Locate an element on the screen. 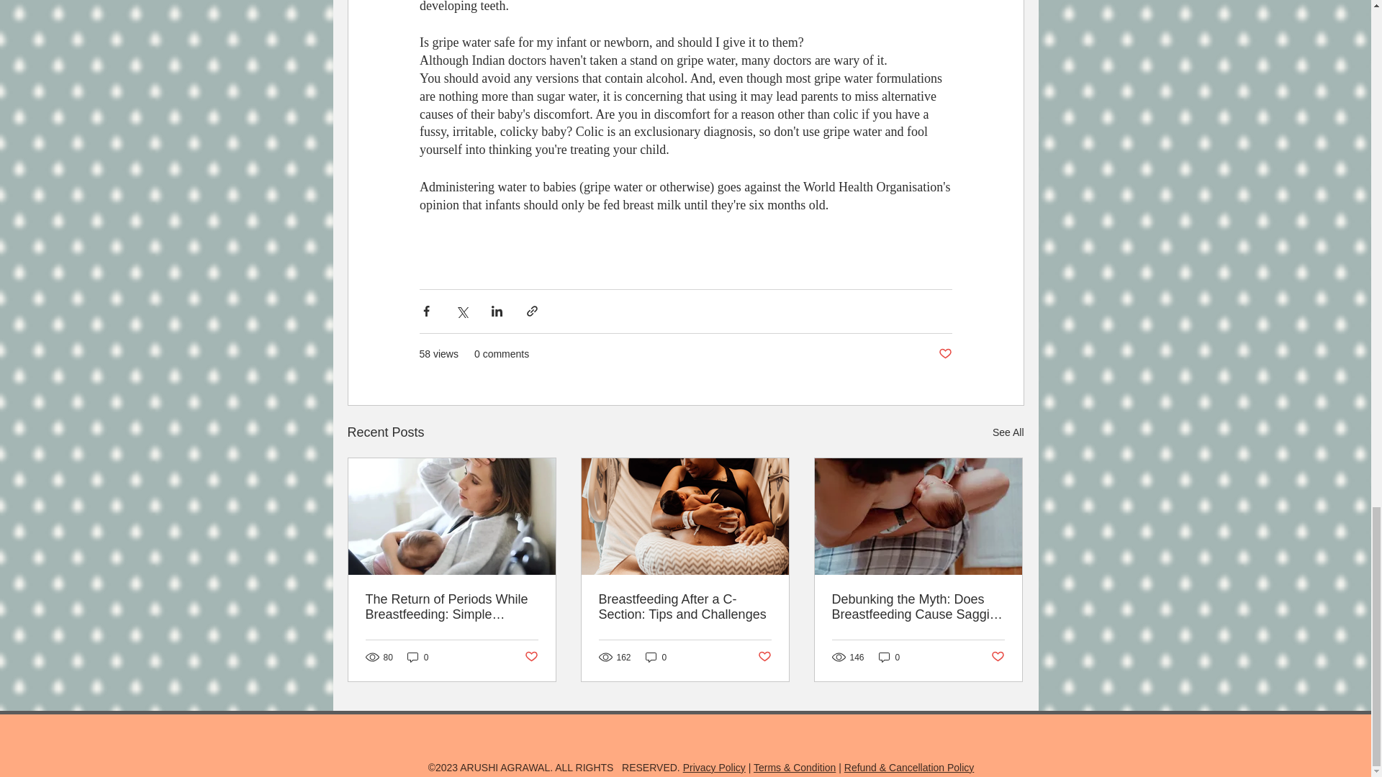 The height and width of the screenshot is (777, 1382). 0 is located at coordinates (417, 657).